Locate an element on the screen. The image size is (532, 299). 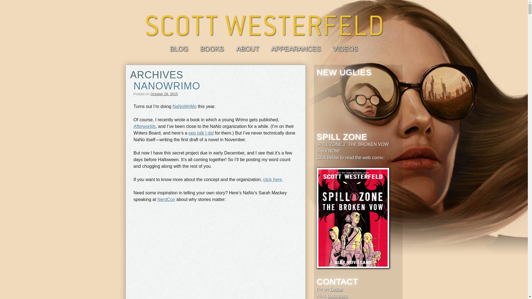
NaNoWriMo is located at coordinates (185, 106).